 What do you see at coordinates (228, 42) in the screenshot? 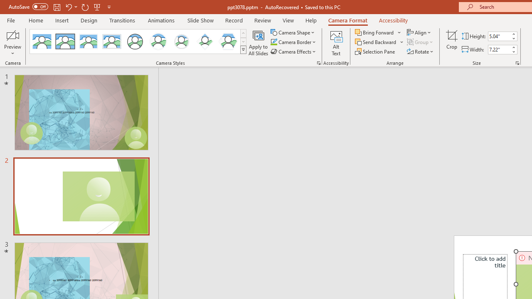
I see `Center Shadow Hexagon` at bounding box center [228, 42].